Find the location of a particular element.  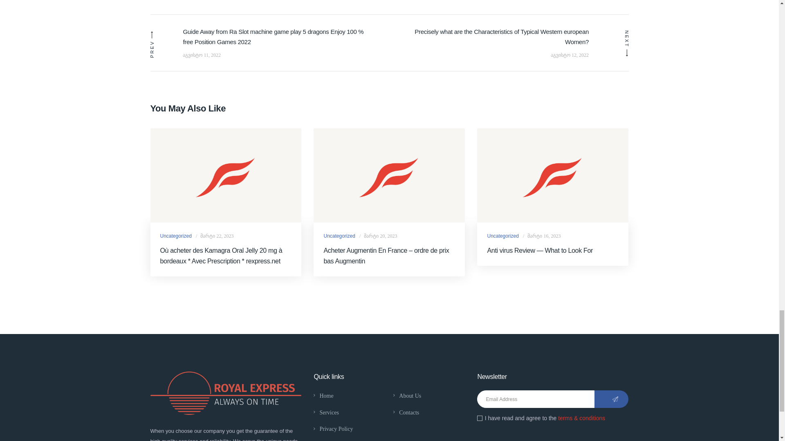

View all posts in Uncategorized is located at coordinates (176, 236).